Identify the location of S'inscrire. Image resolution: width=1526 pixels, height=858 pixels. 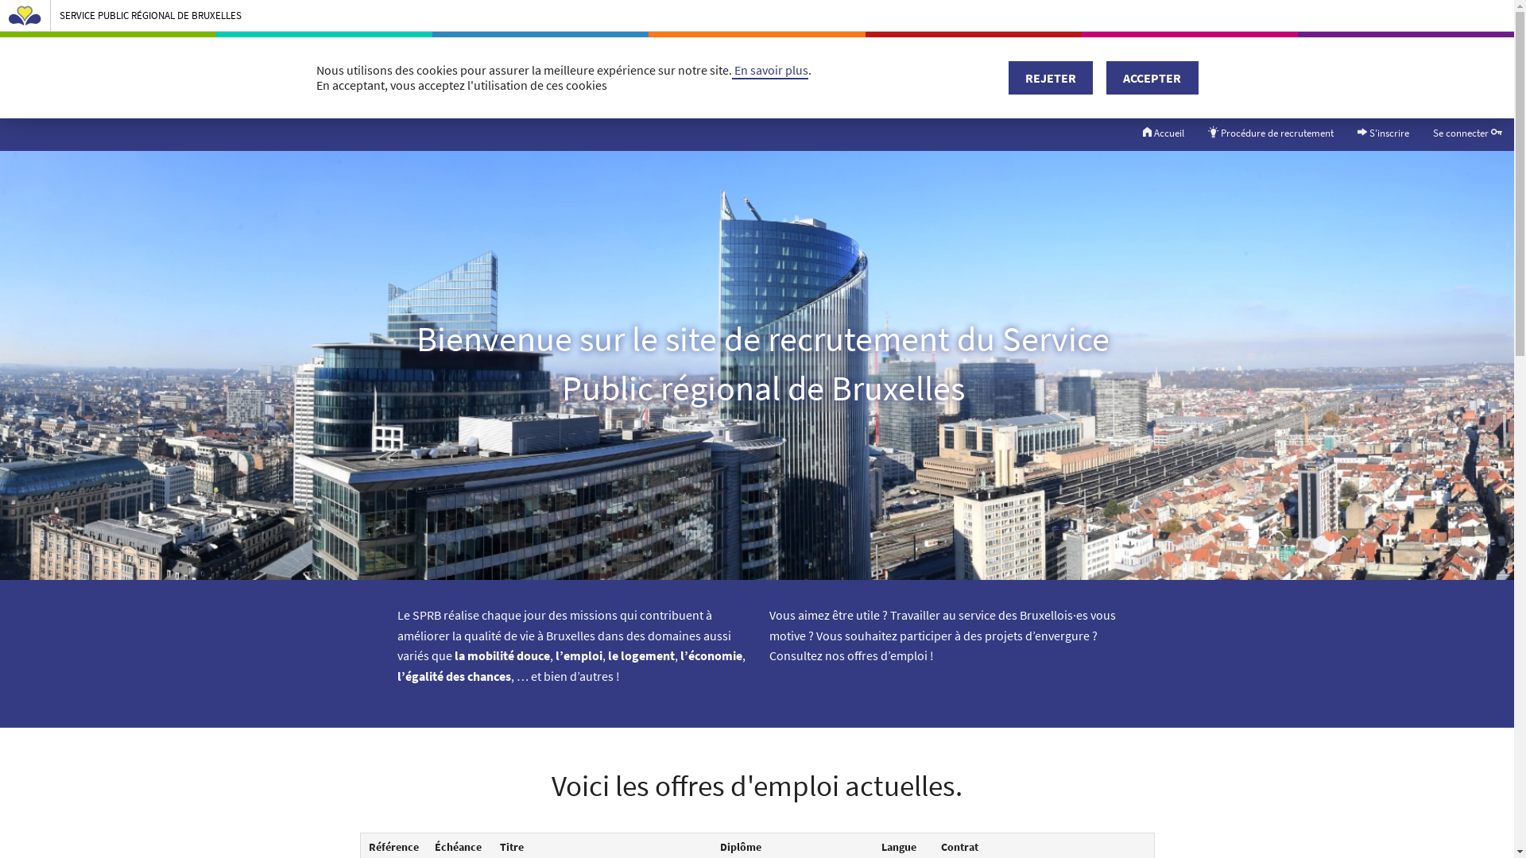
(1383, 133).